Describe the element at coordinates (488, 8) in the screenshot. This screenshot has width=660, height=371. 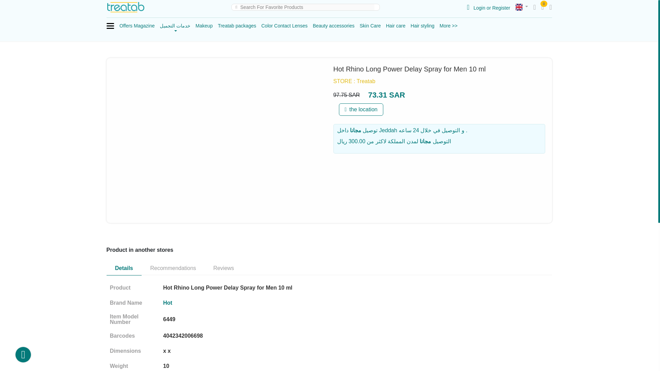
I see `Login or Register` at that location.